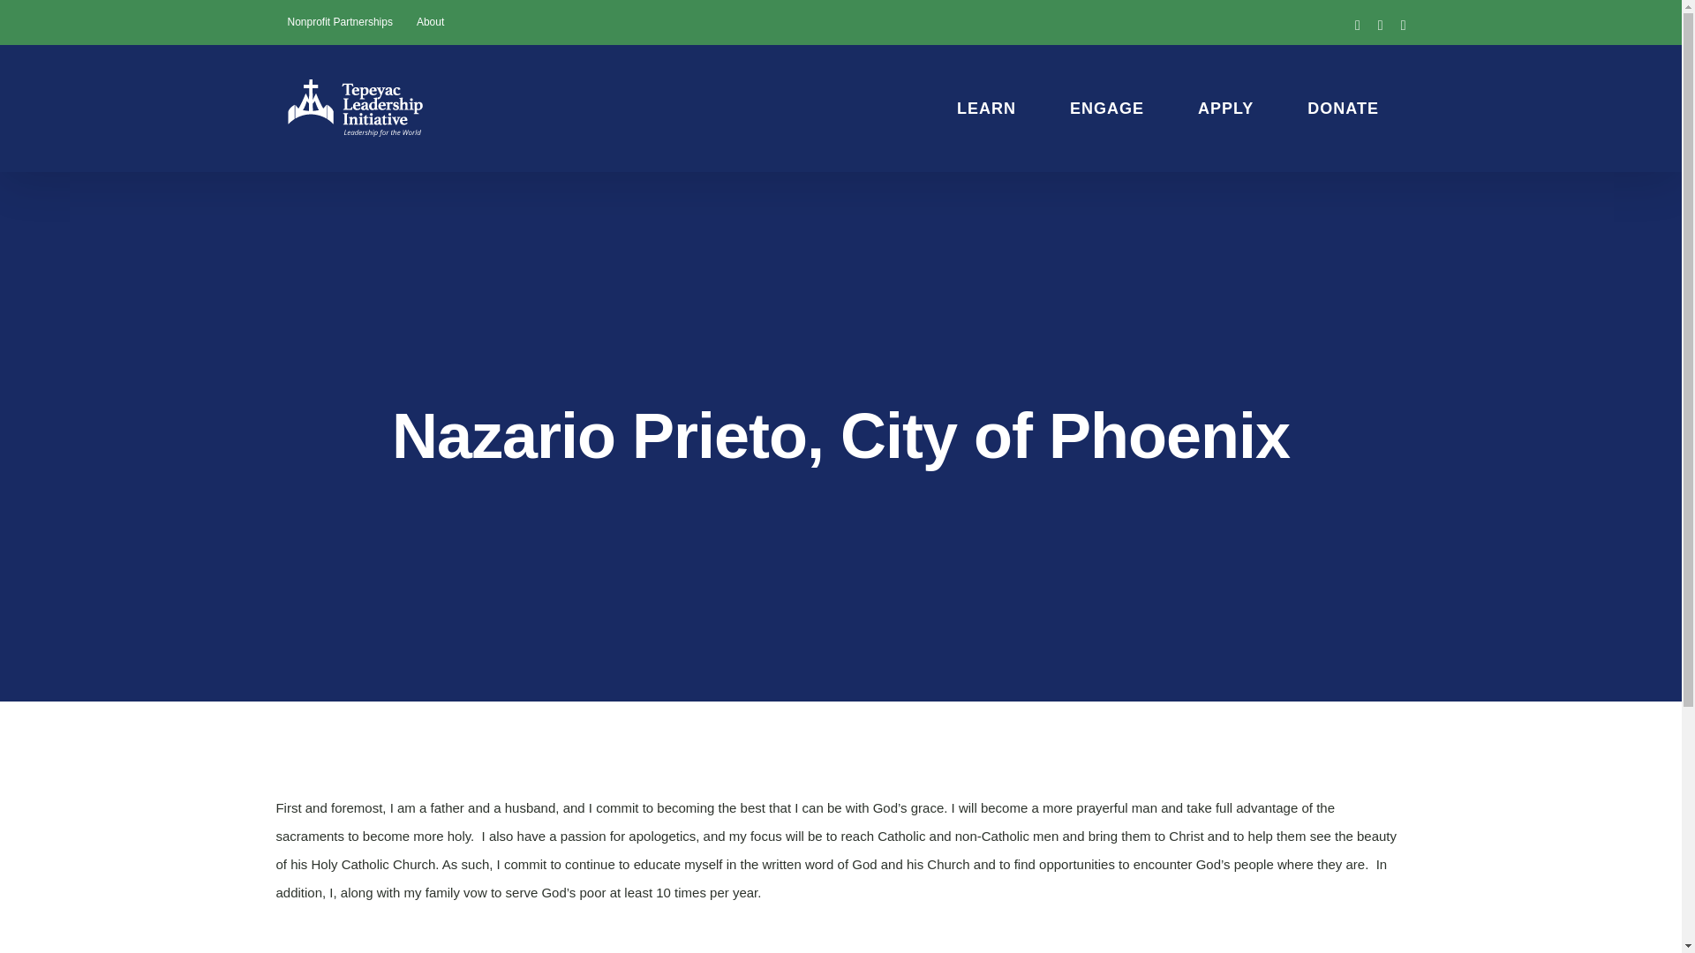  I want to click on LEARN, so click(985, 108).